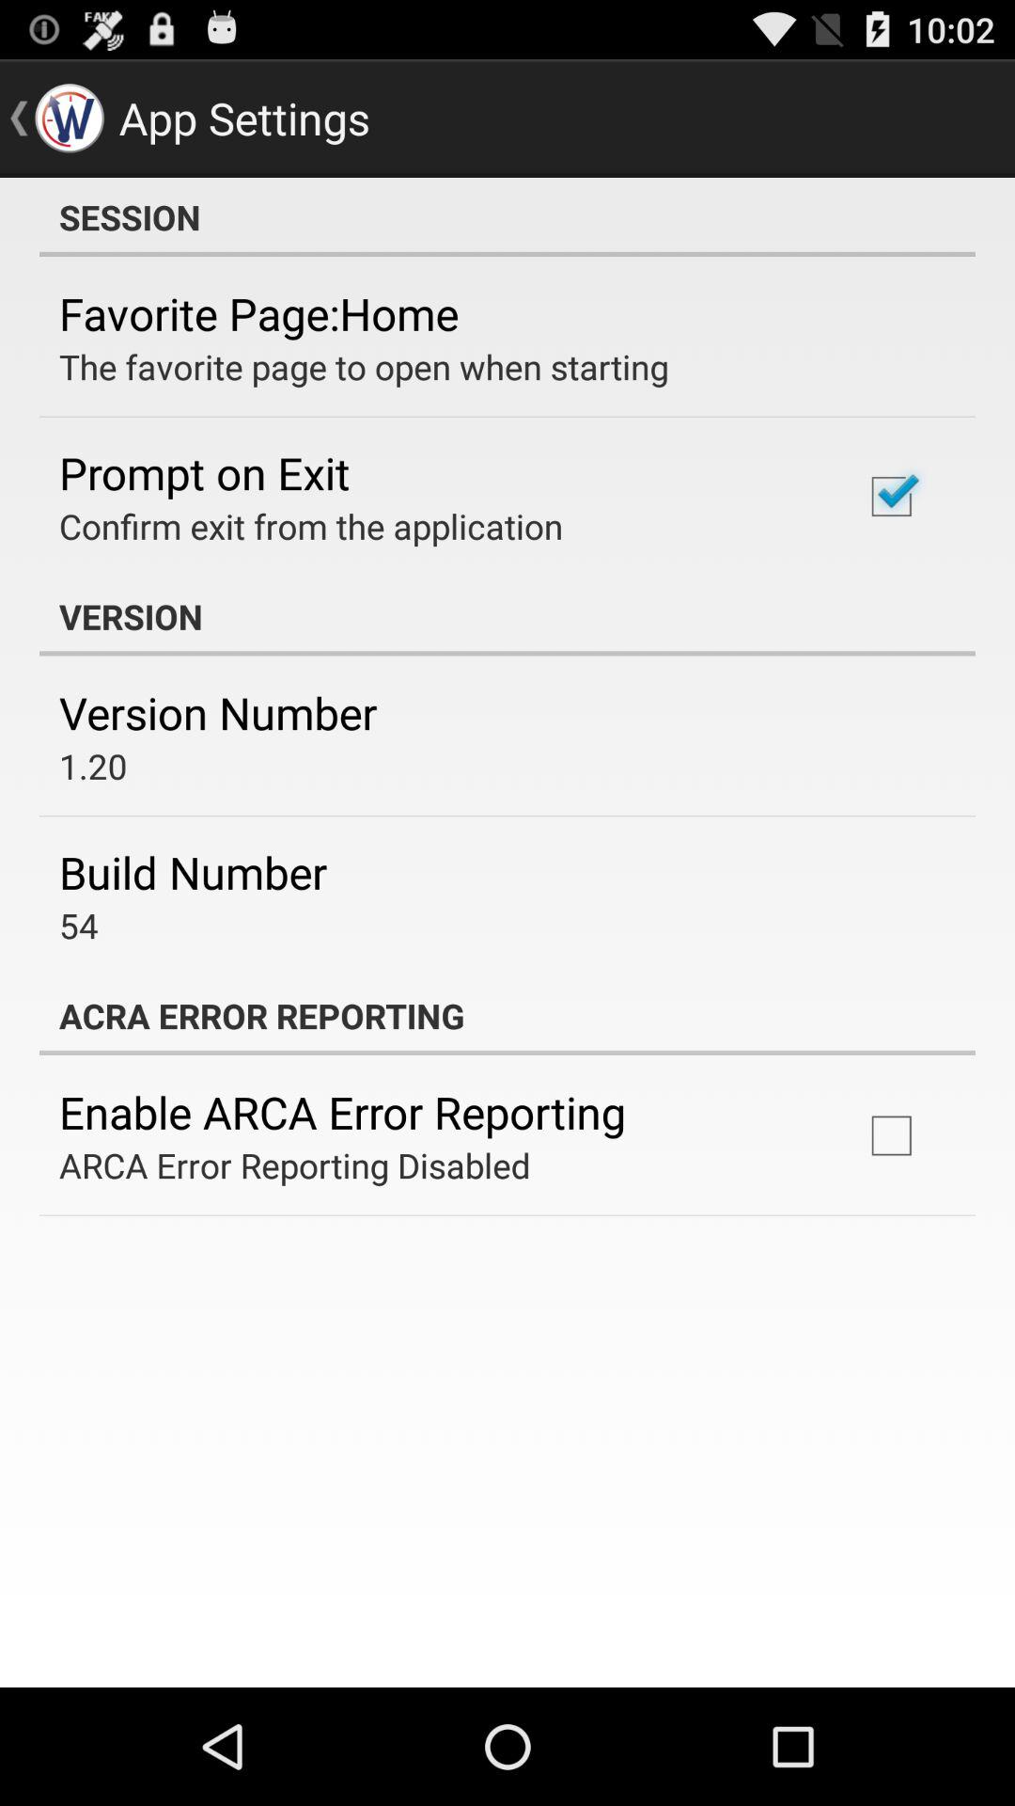 This screenshot has width=1015, height=1806. I want to click on press the item below version number icon, so click(93, 766).